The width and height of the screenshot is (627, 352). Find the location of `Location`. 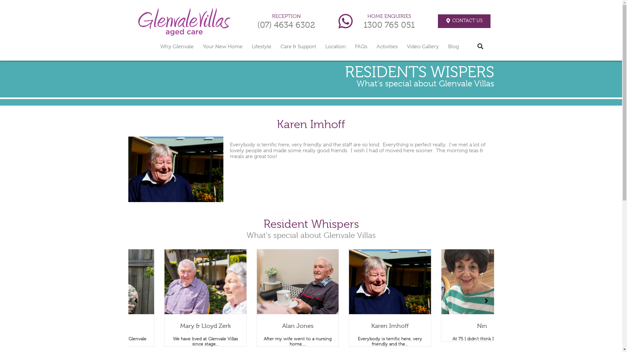

Location is located at coordinates (336, 47).